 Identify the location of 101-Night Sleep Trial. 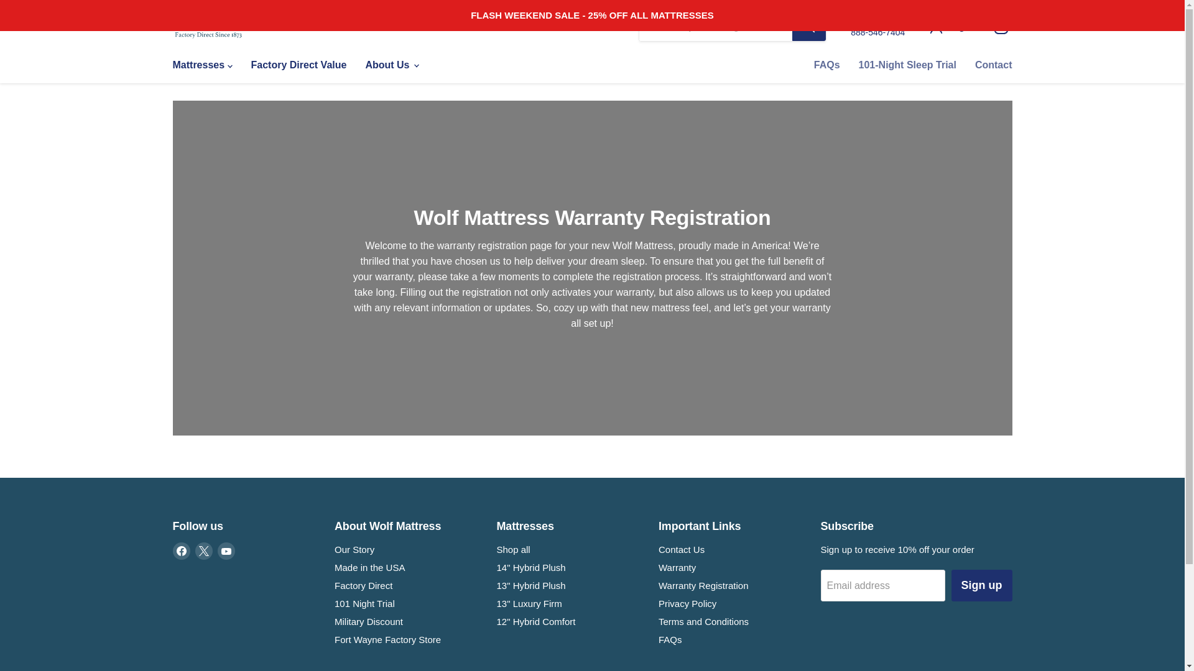
(907, 65).